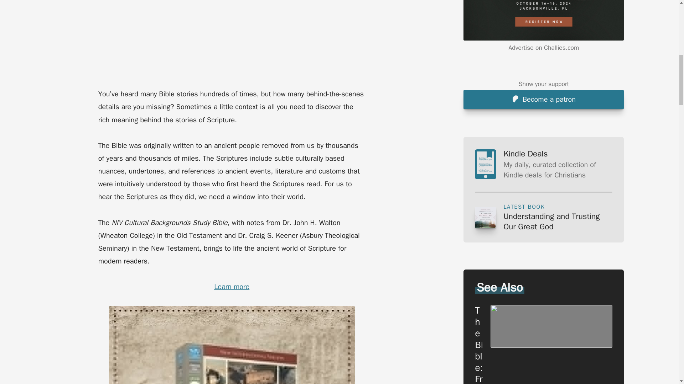  I want to click on Understanding and Trusting Our Great God, so click(558, 222).